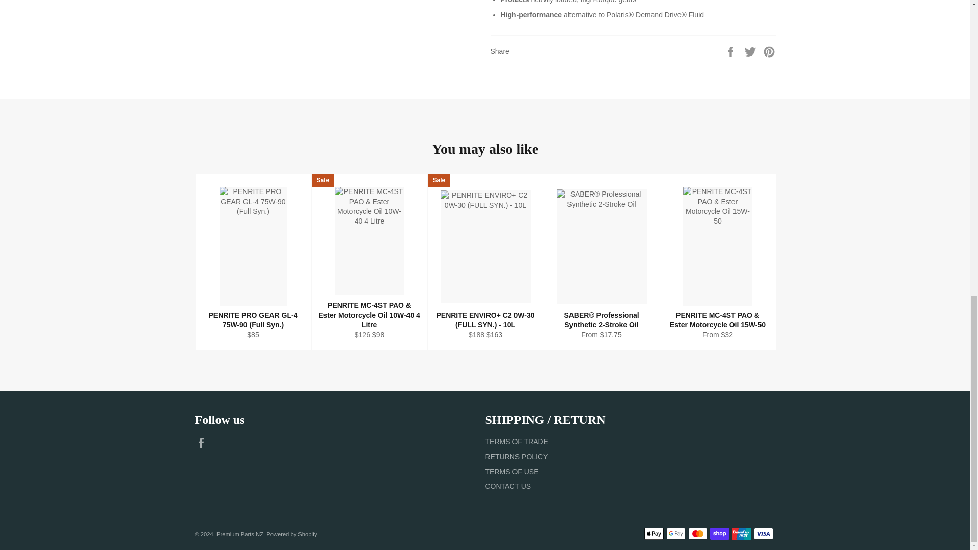  What do you see at coordinates (731, 51) in the screenshot?
I see `Share on Facebook` at bounding box center [731, 51].